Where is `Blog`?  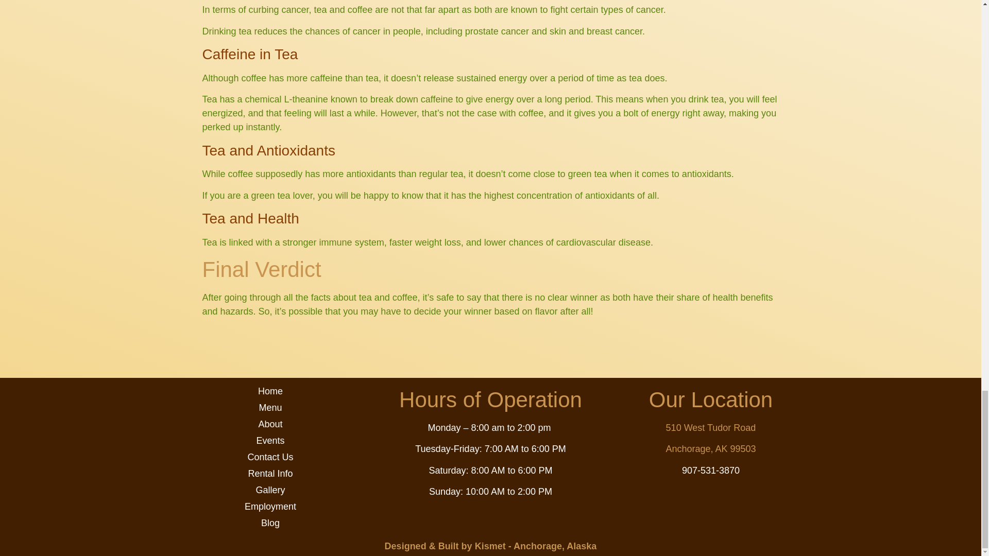 Blog is located at coordinates (270, 523).